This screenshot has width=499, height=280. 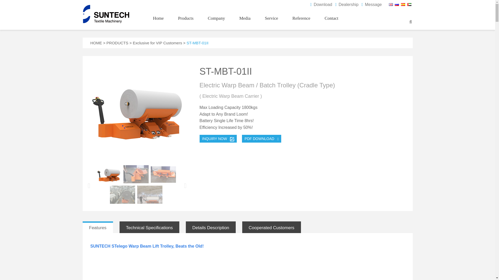 I want to click on Message, so click(x=371, y=4).